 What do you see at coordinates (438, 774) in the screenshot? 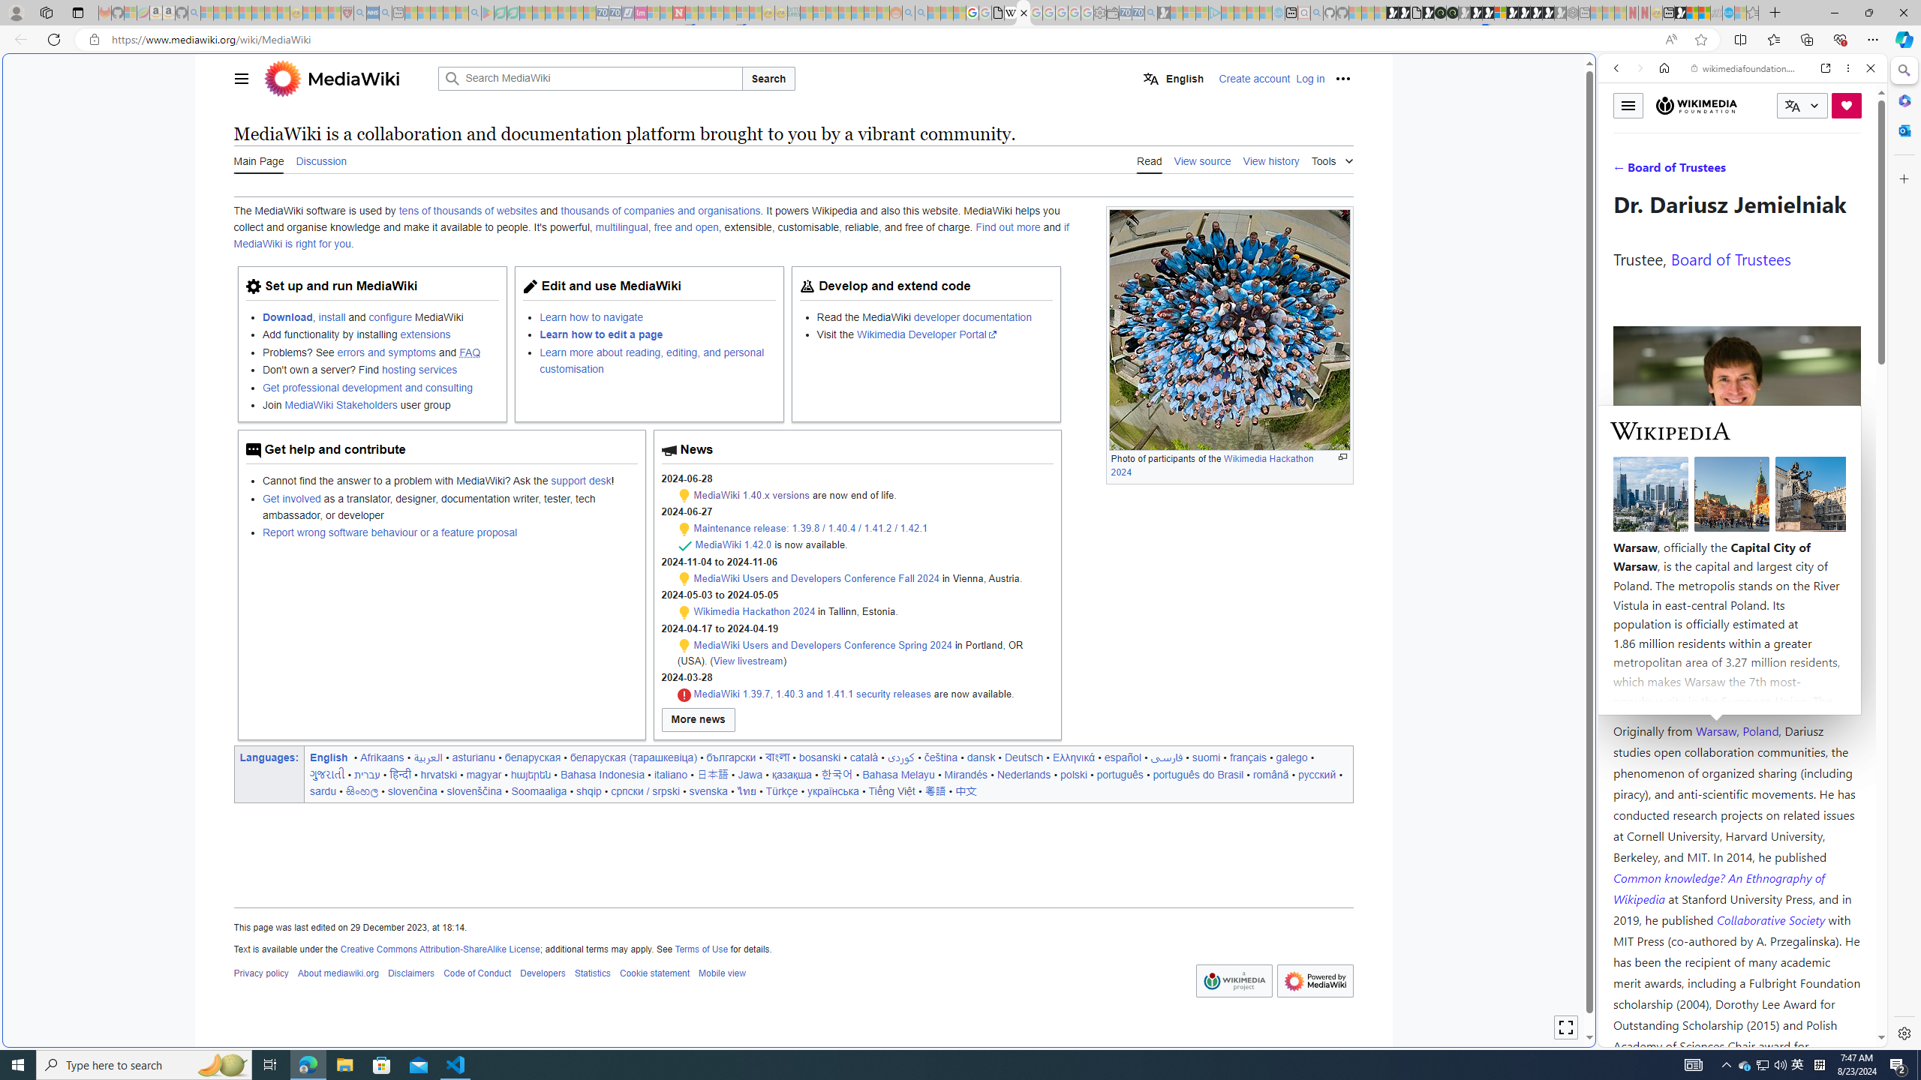
I see `hrvatski` at bounding box center [438, 774].